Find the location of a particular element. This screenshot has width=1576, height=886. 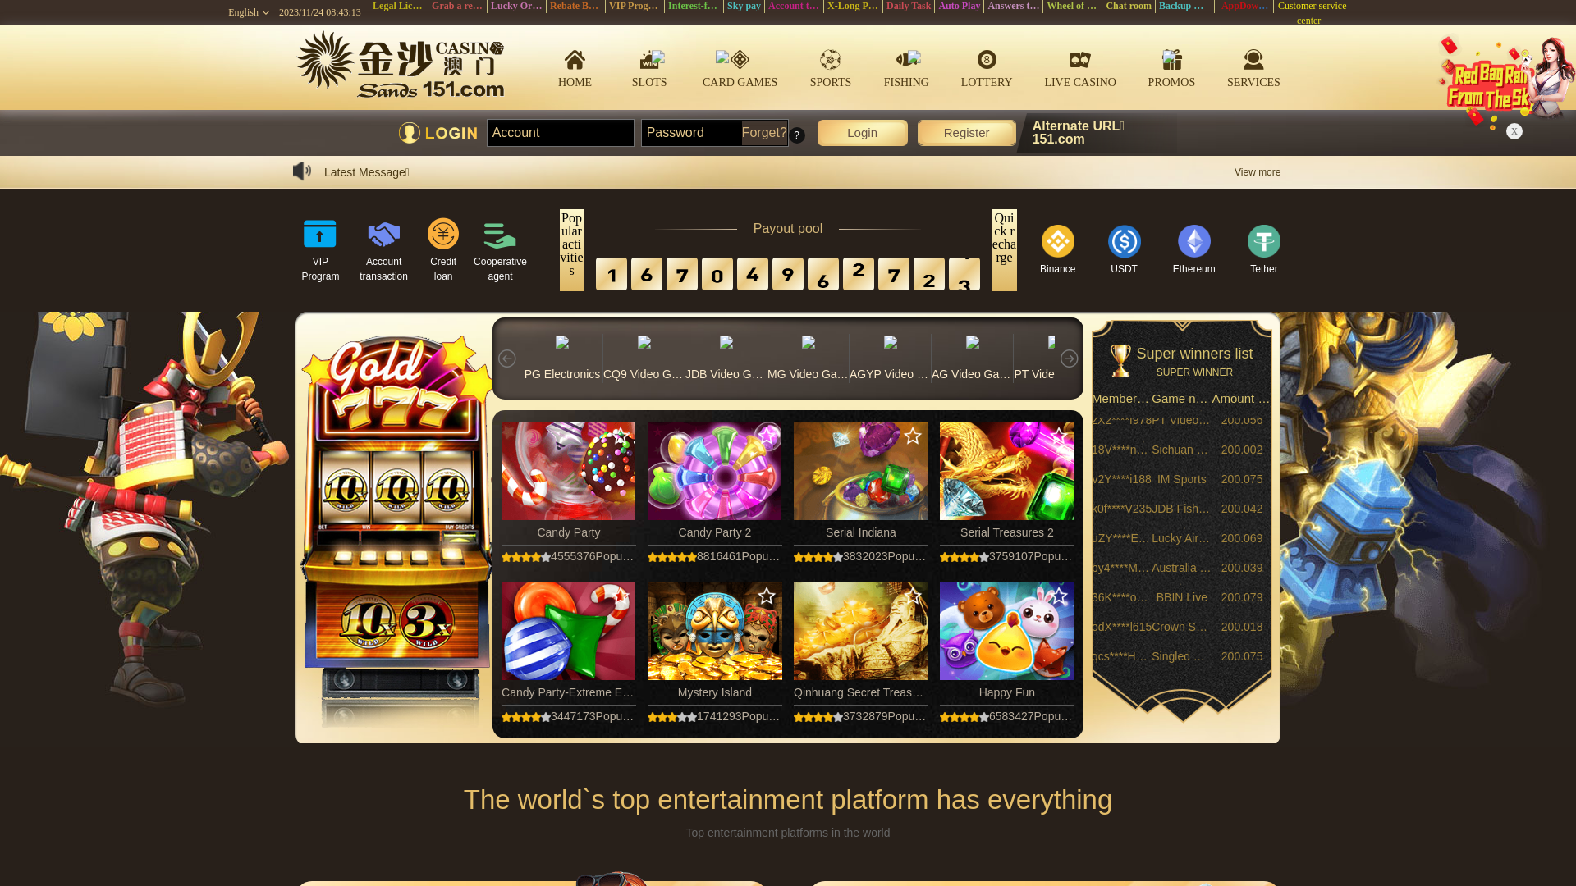

LIVE CASINO is located at coordinates (1080, 67).